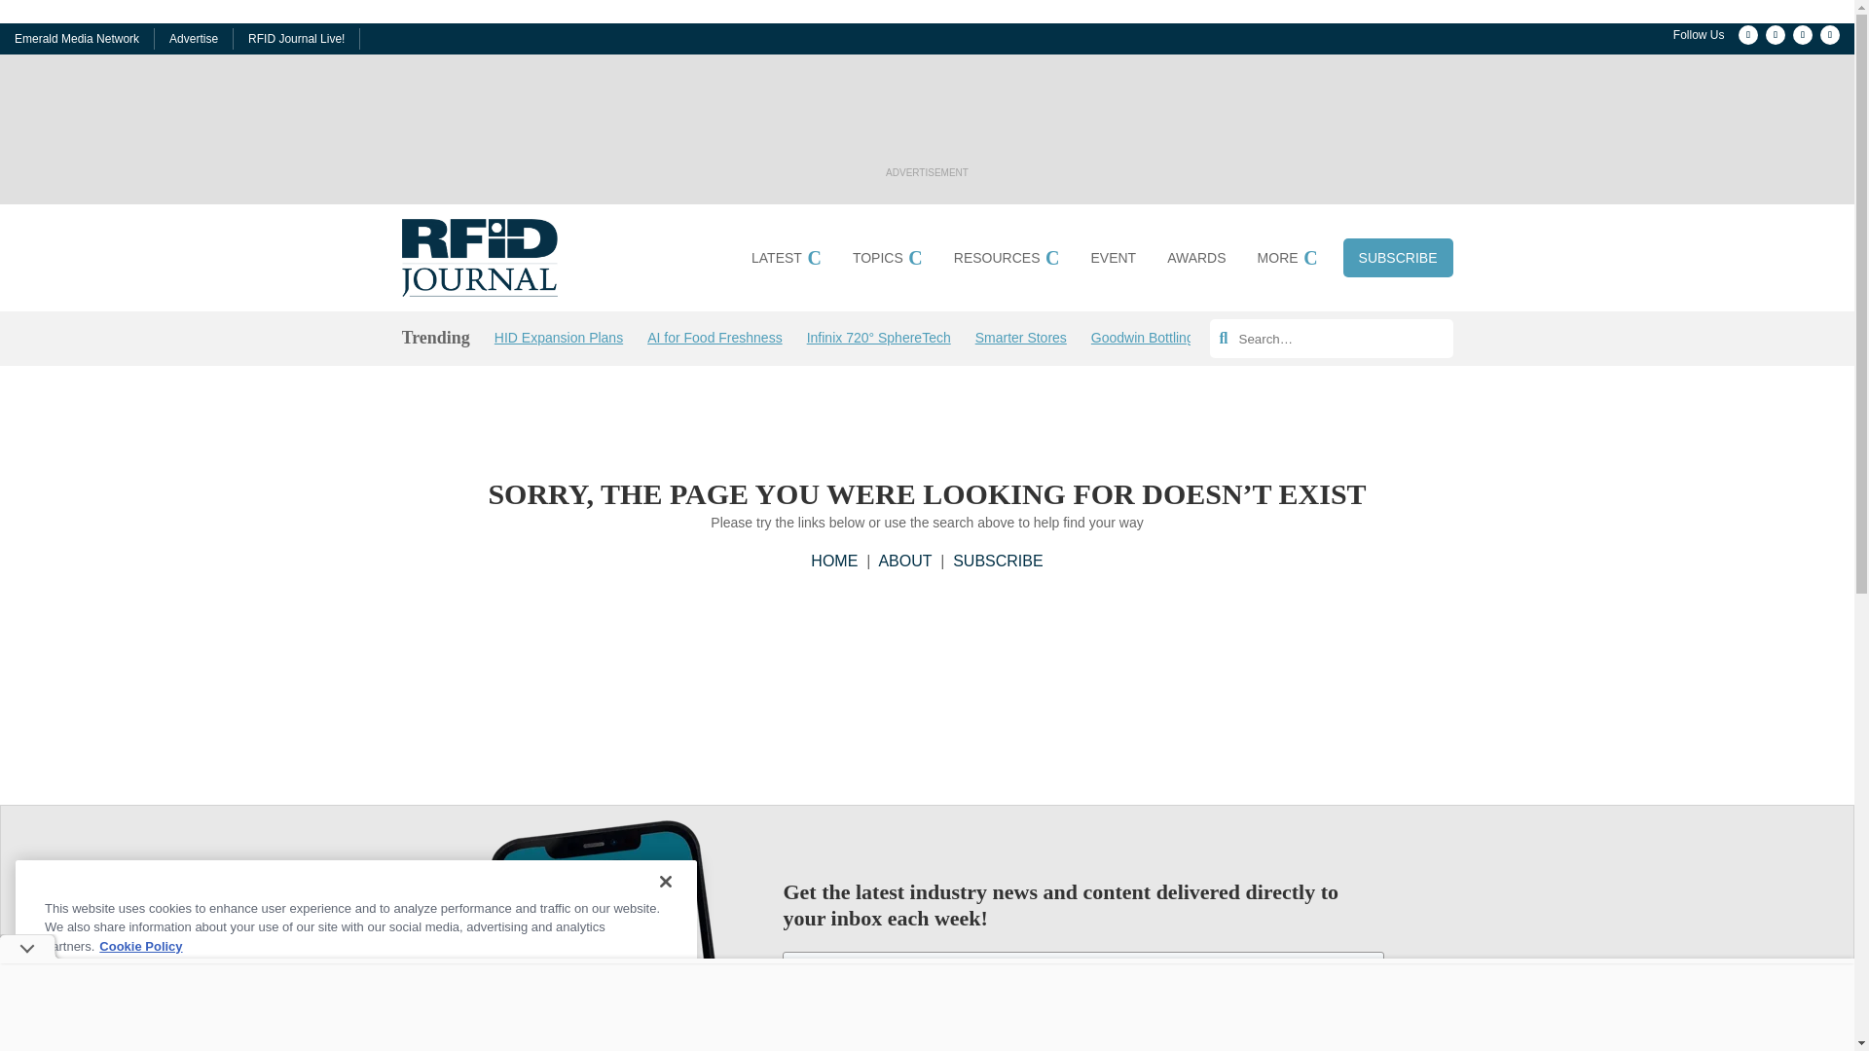  What do you see at coordinates (1830, 35) in the screenshot?
I see `Follow on Youtube` at bounding box center [1830, 35].